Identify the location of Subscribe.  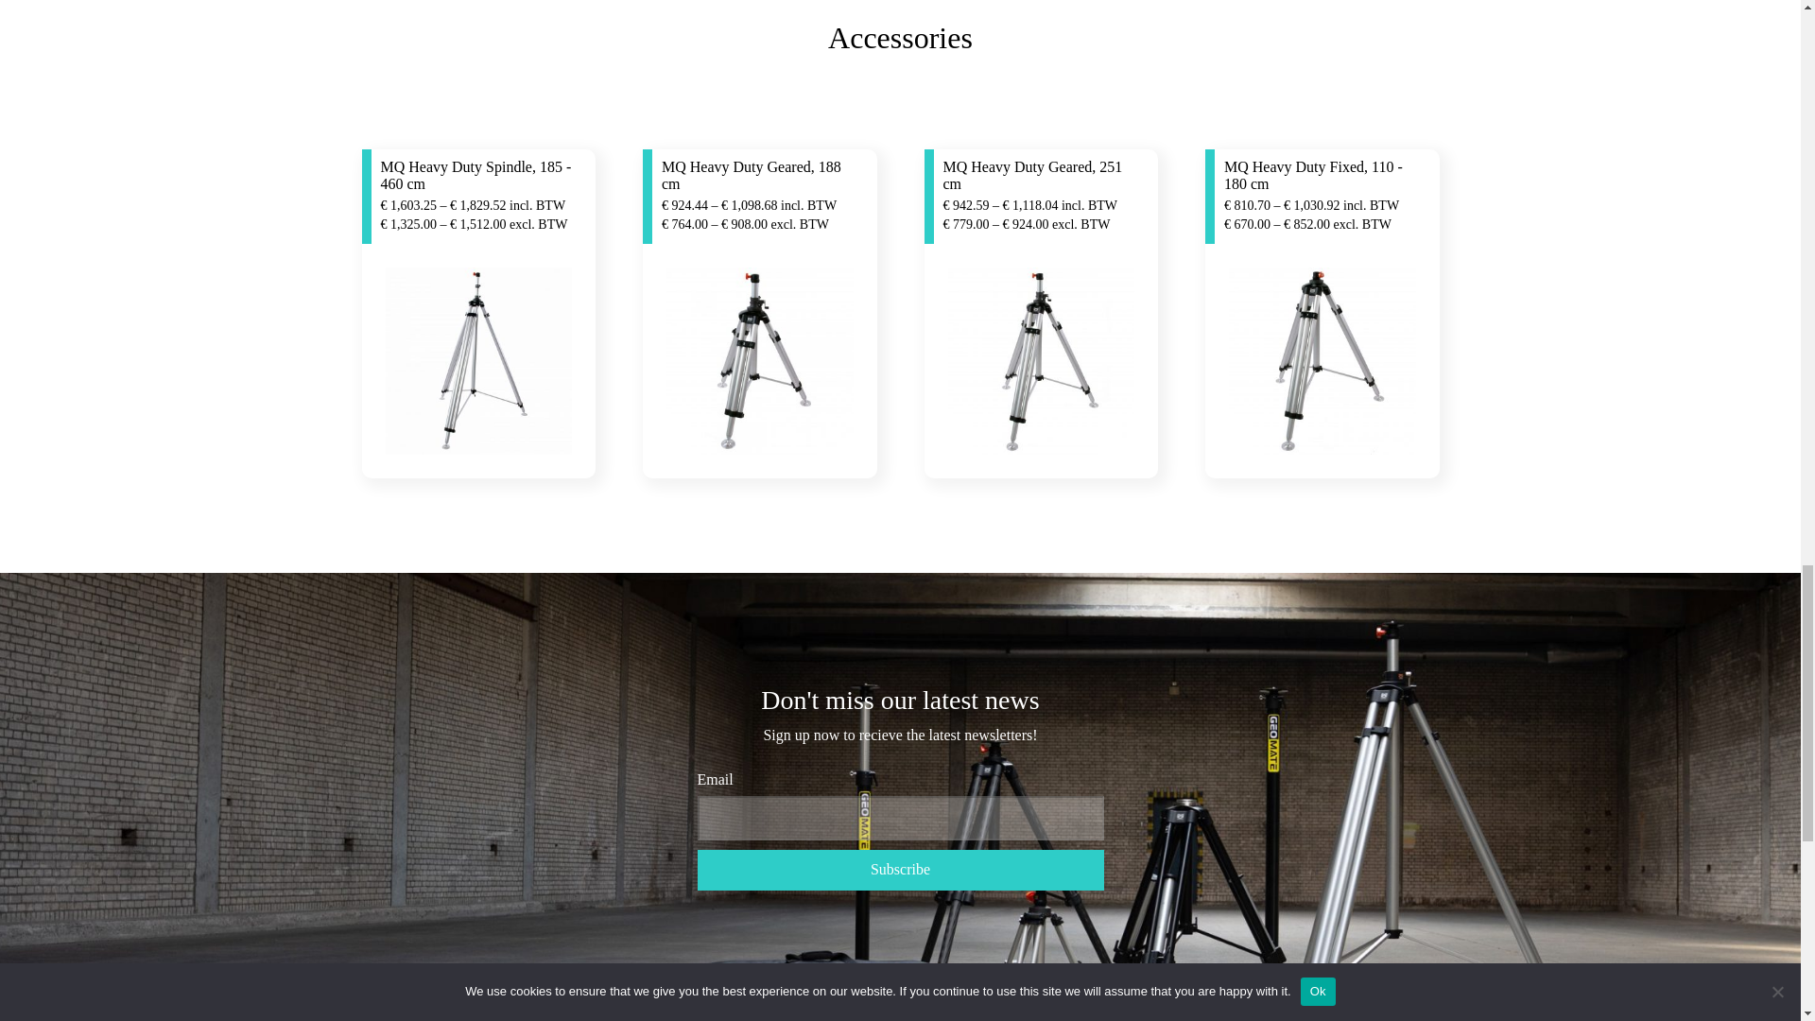
(900, 870).